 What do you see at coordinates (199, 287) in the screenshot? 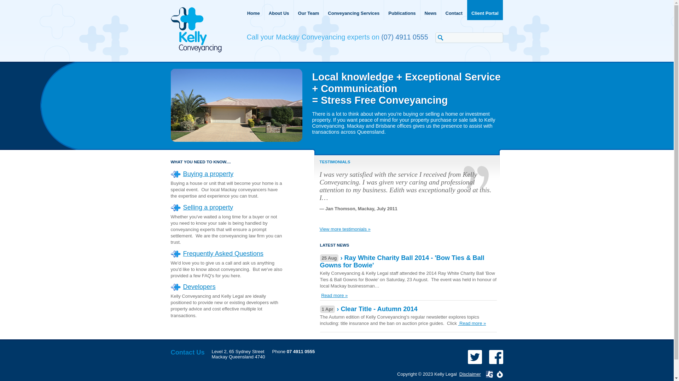
I see `Developers` at bounding box center [199, 287].